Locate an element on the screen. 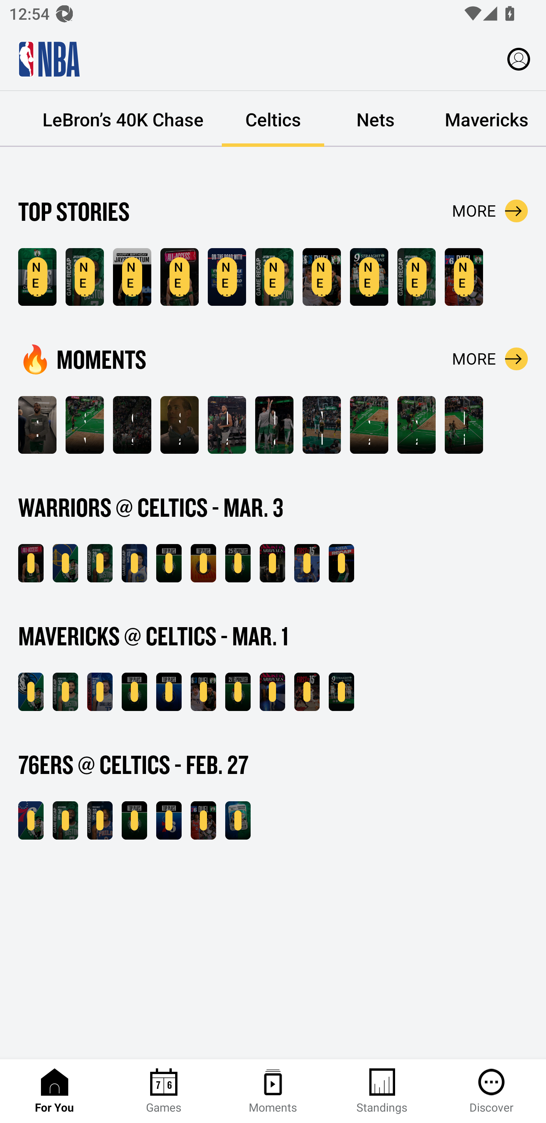 Image resolution: width=546 pixels, height=1123 pixels. White Finds JB On The Backdoor Cut For The Jam 💥 is located at coordinates (322, 425).